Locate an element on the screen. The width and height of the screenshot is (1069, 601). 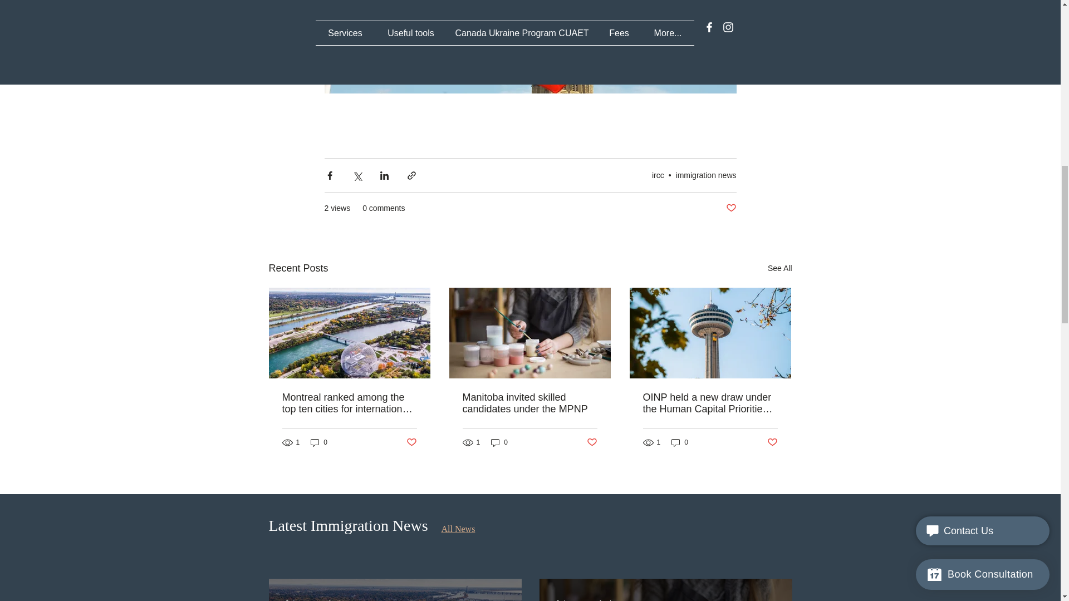
0 is located at coordinates (318, 442).